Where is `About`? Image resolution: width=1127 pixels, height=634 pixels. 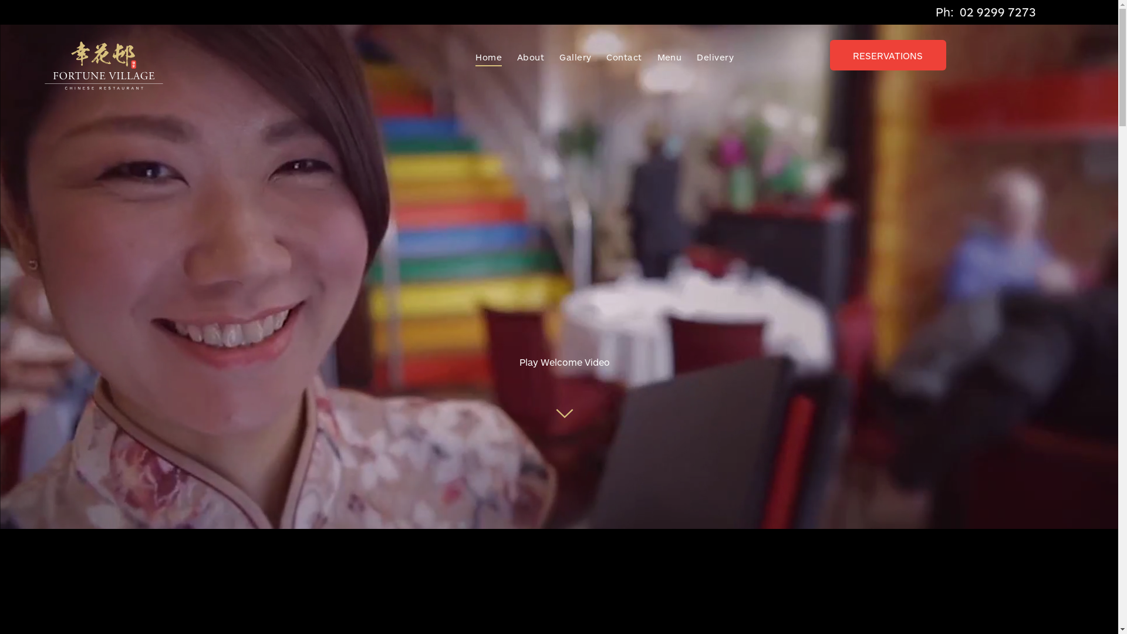 About is located at coordinates (526, 58).